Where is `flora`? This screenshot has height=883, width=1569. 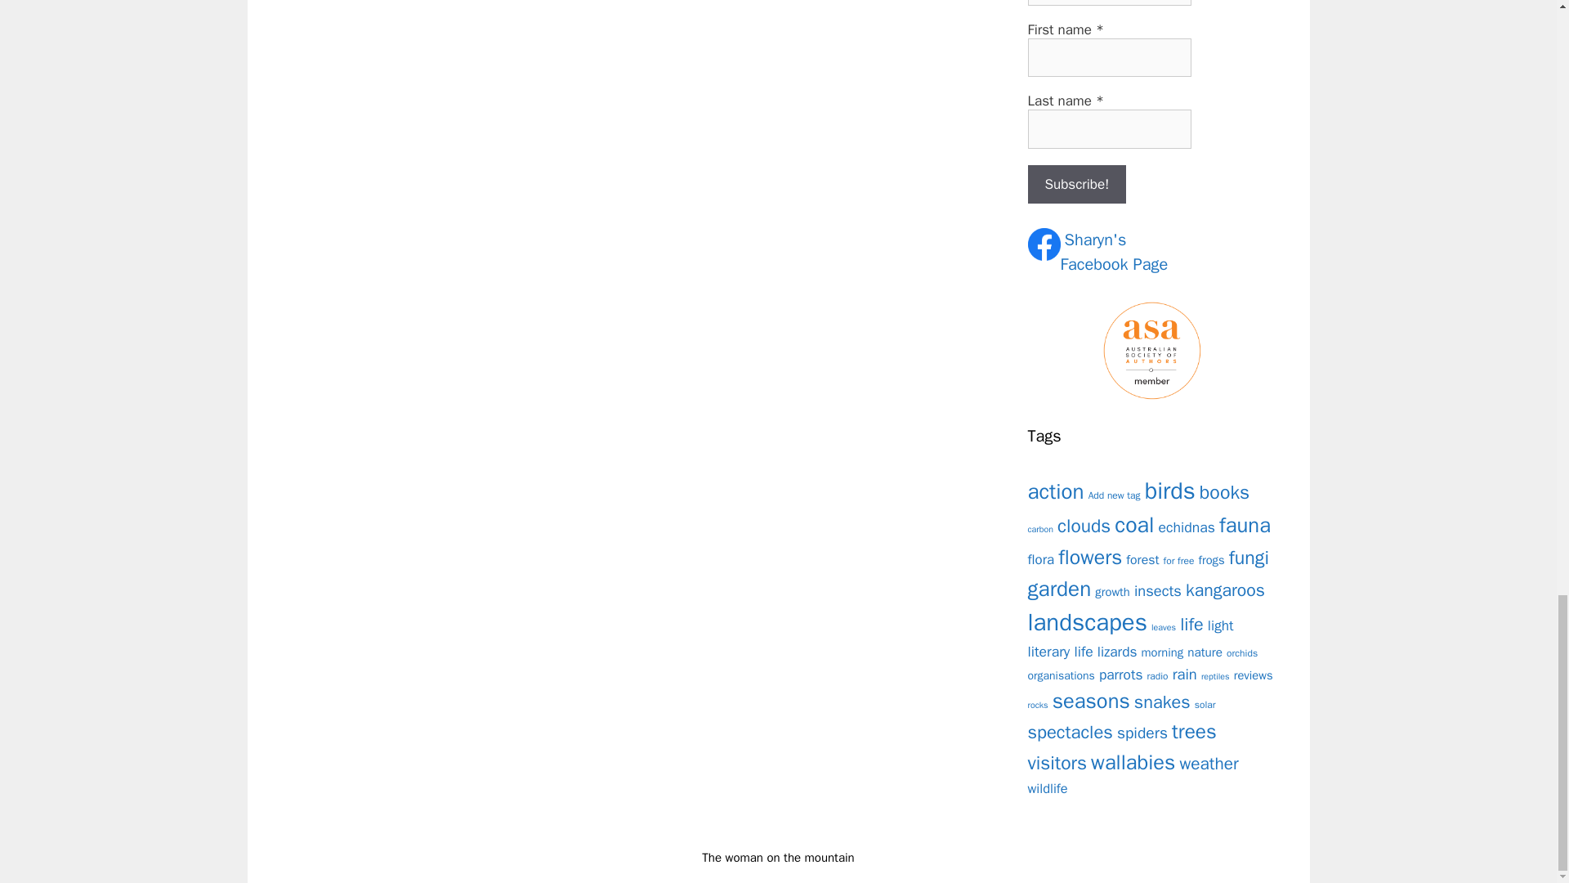
flora is located at coordinates (1115, 253).